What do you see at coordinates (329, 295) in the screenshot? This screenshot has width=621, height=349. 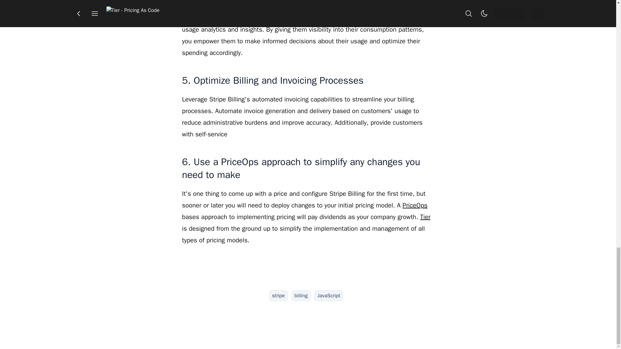 I see `JavaScript` at bounding box center [329, 295].